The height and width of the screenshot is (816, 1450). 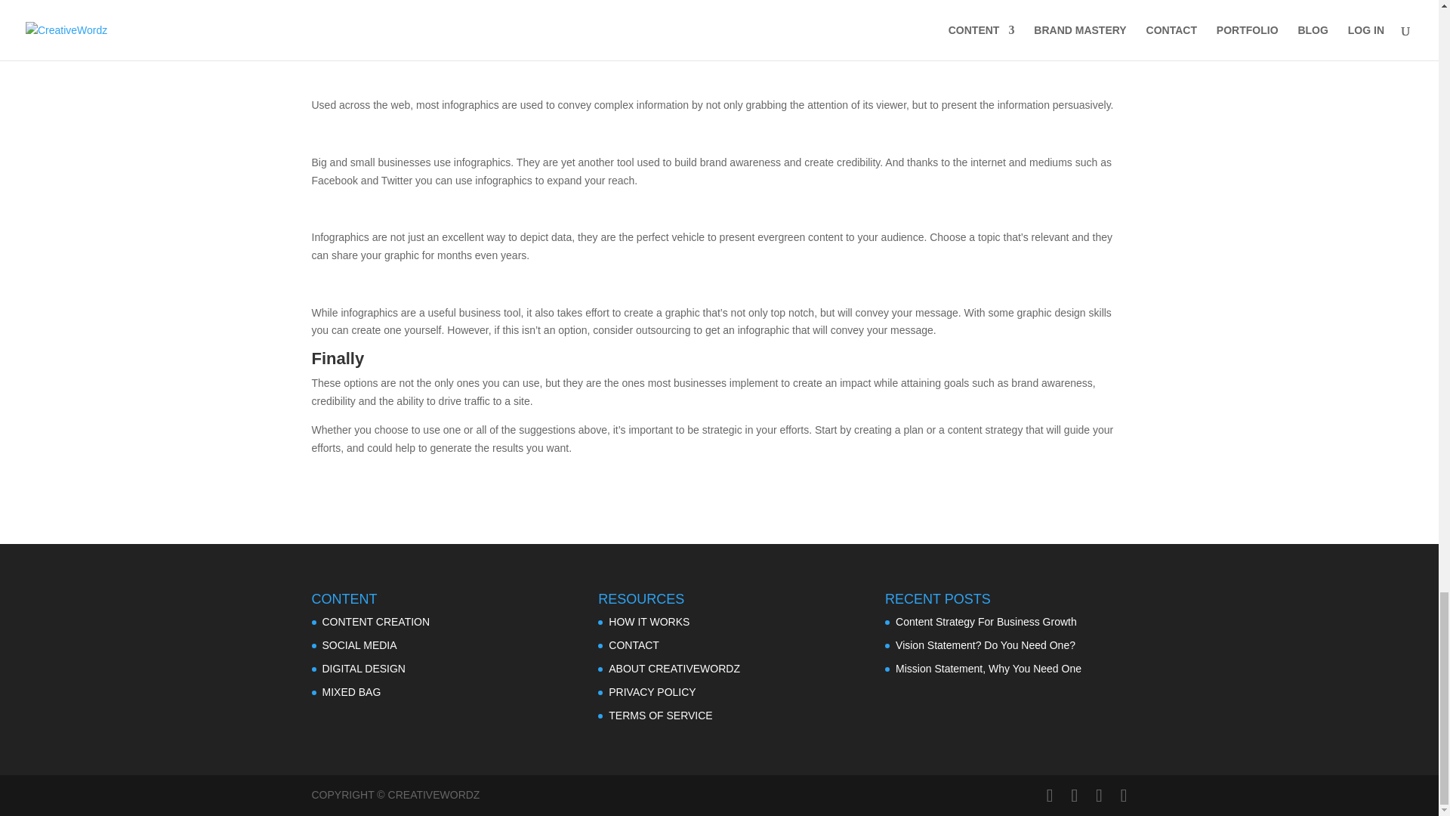 I want to click on SOCIAL MEDIA, so click(x=359, y=644).